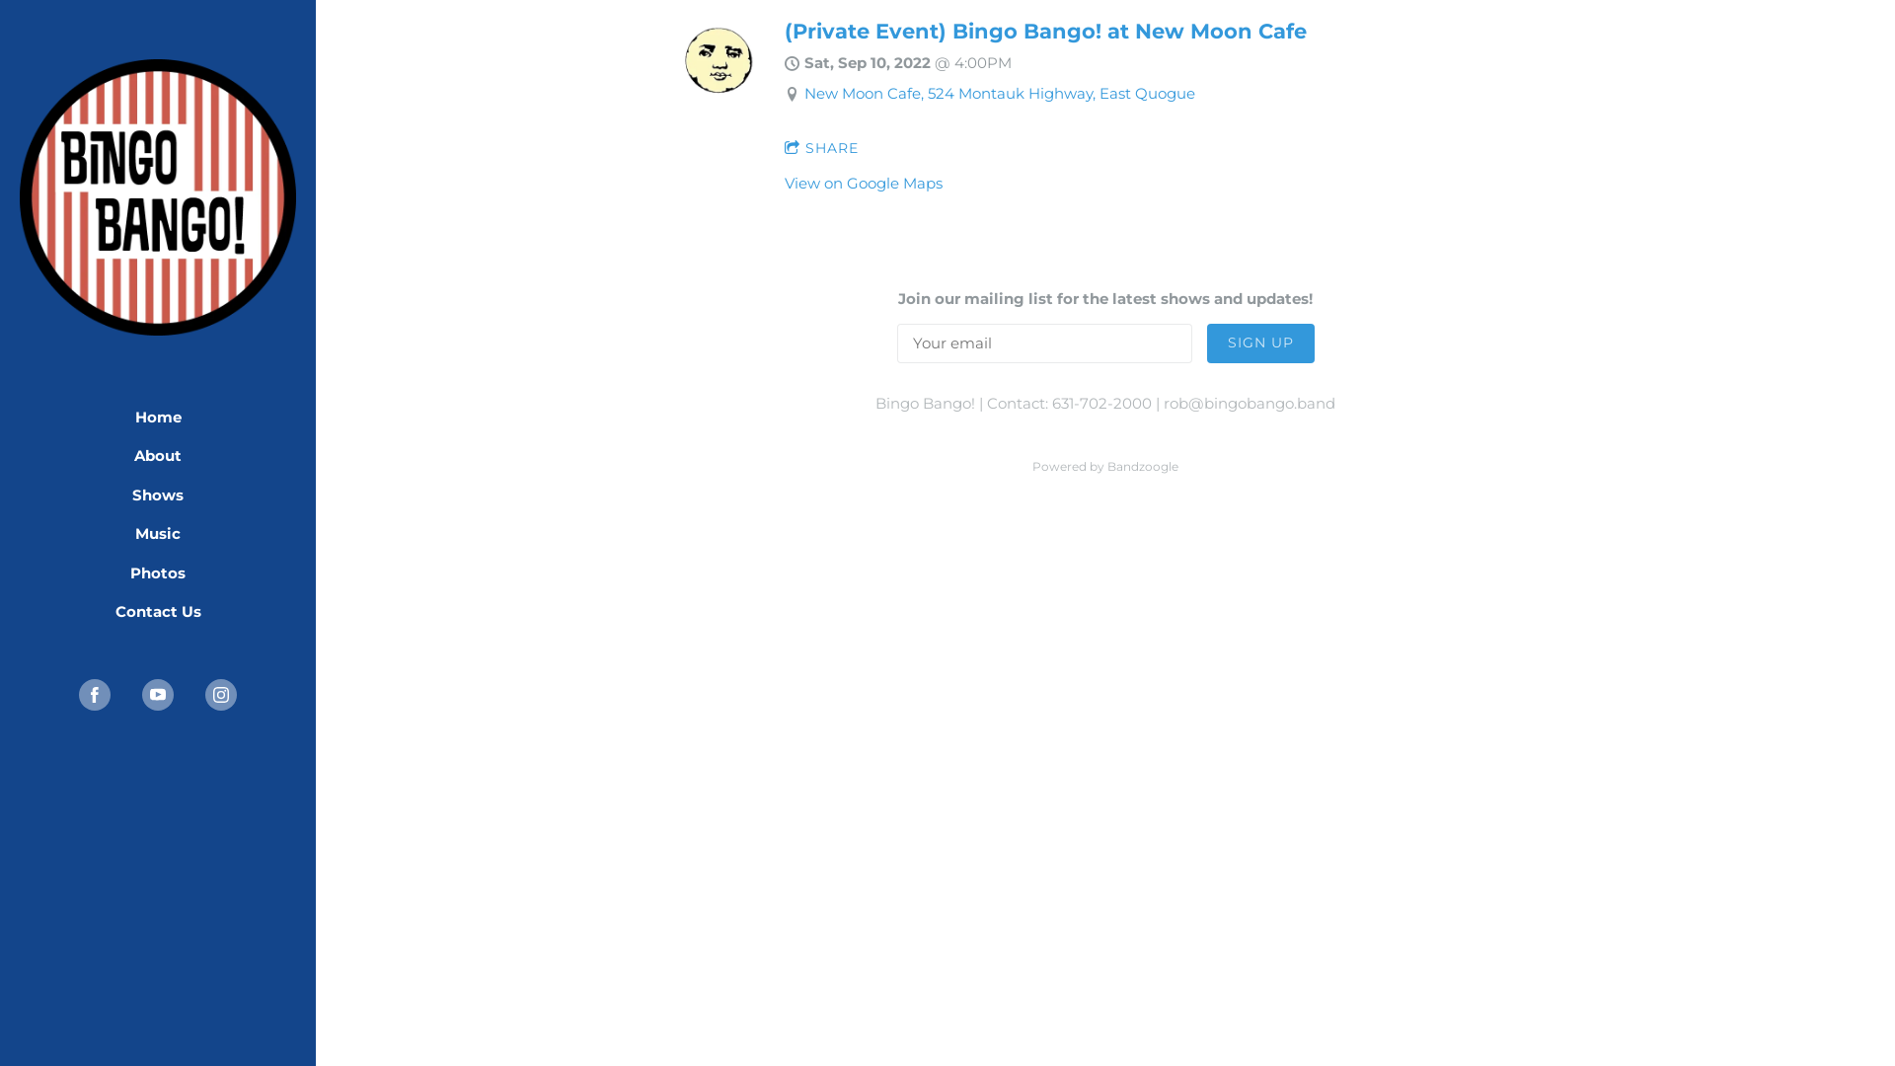 The height and width of the screenshot is (1066, 1895). Describe the element at coordinates (158, 495) in the screenshot. I see `Shows` at that location.